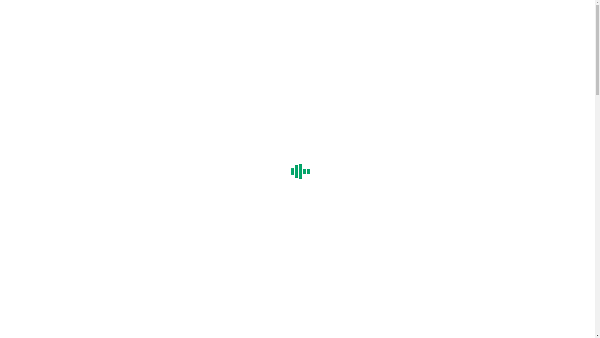  What do you see at coordinates (37, 100) in the screenshot?
I see `Our Story` at bounding box center [37, 100].